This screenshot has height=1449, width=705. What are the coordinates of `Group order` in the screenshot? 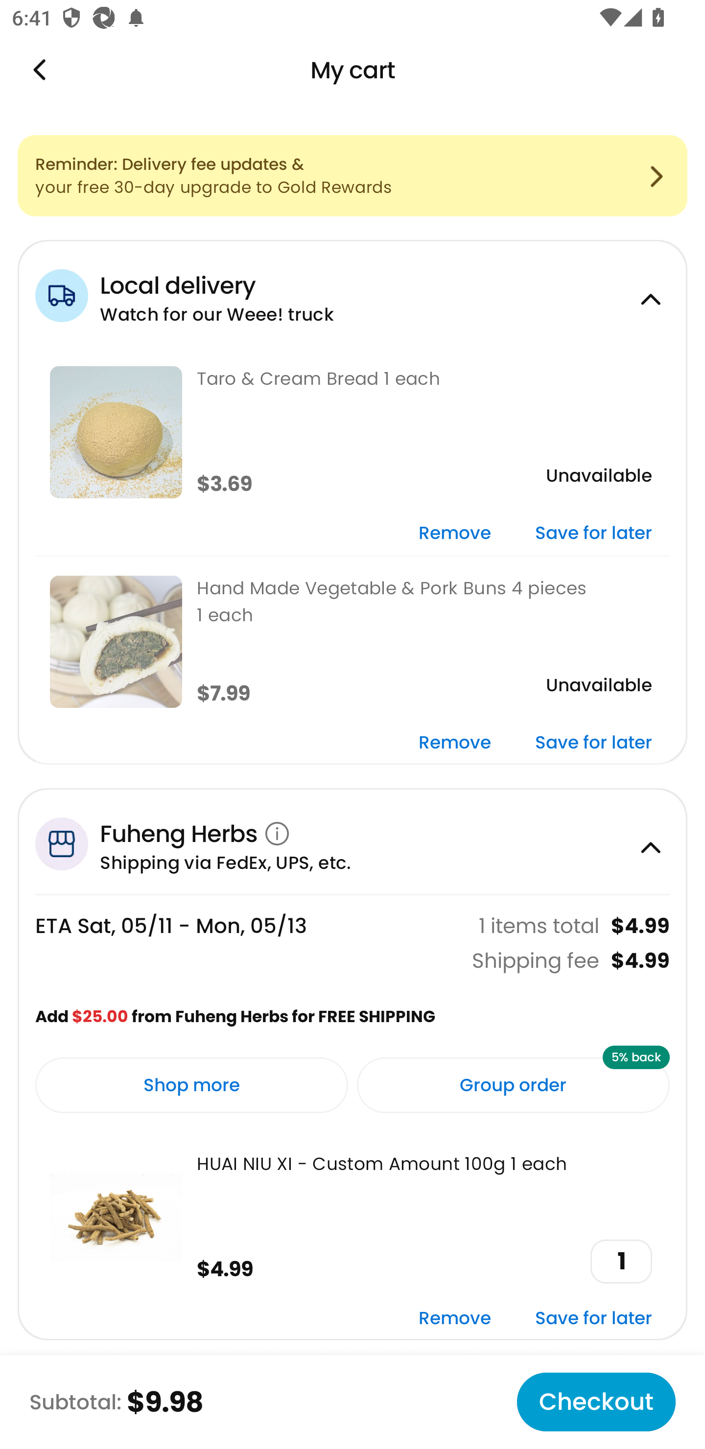 It's located at (513, 1085).